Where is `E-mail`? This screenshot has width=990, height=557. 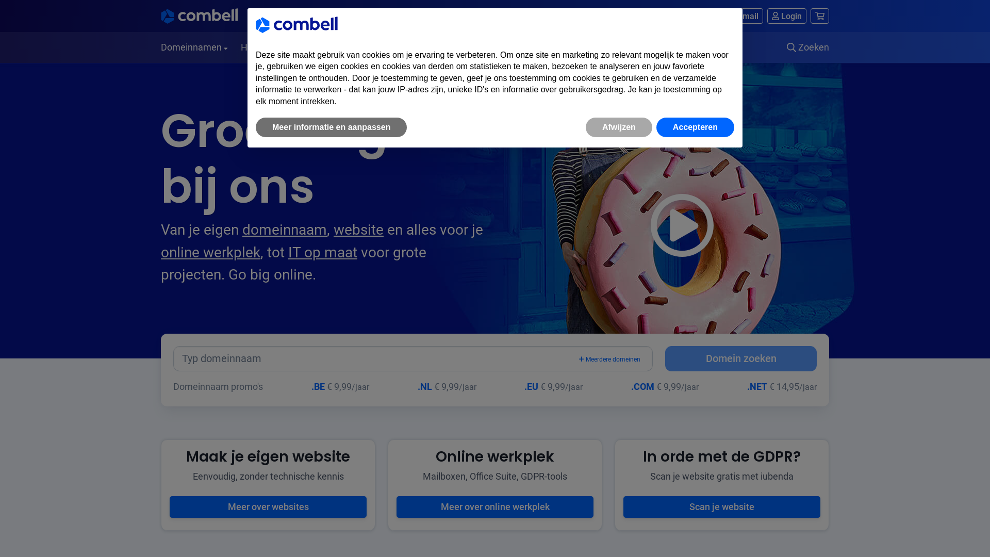
E-mail is located at coordinates (400, 47).